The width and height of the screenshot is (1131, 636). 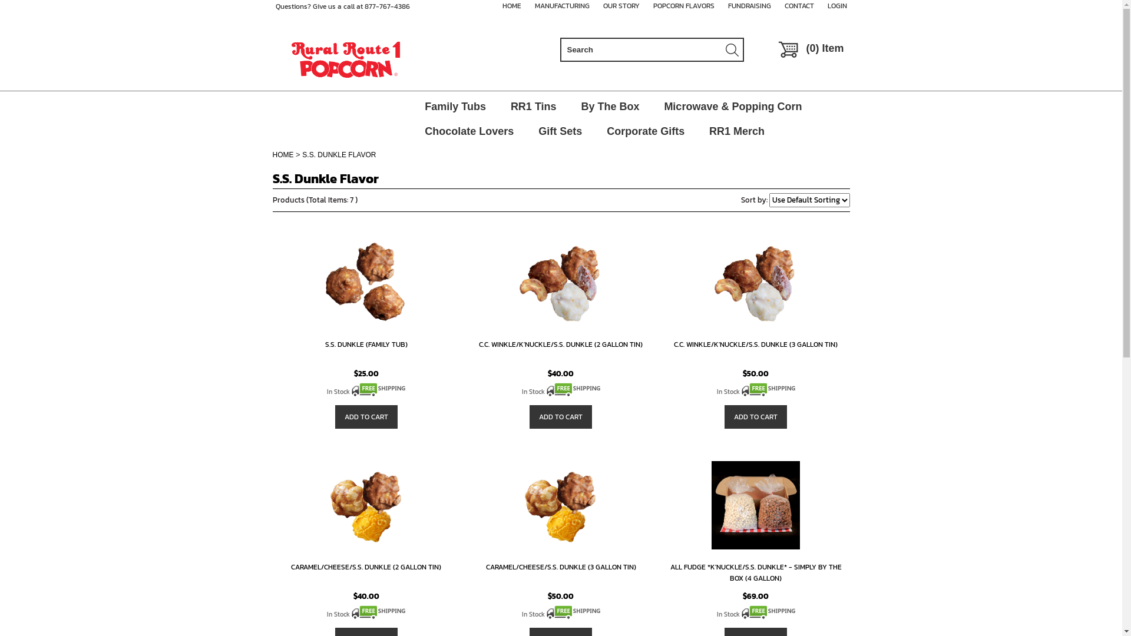 I want to click on POPCORN FLAVORS, so click(x=683, y=6).